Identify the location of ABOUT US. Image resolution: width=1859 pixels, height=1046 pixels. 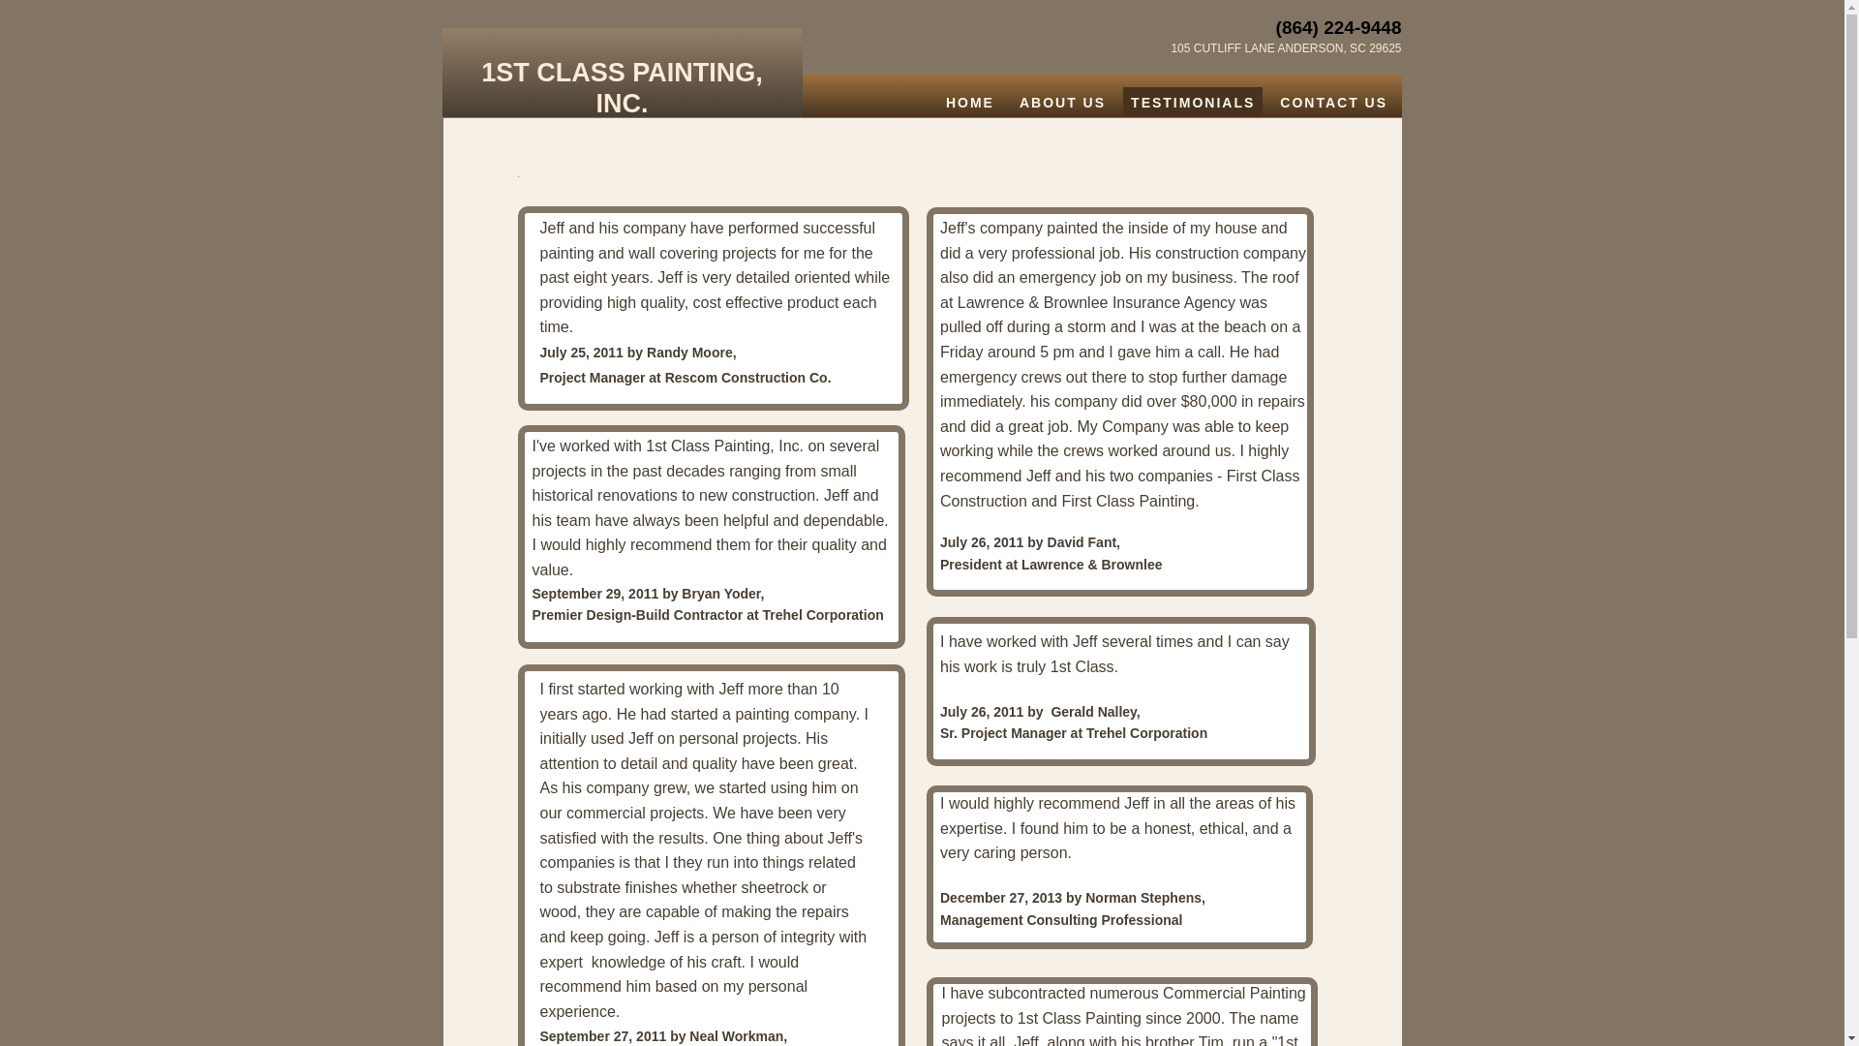
(1063, 103).